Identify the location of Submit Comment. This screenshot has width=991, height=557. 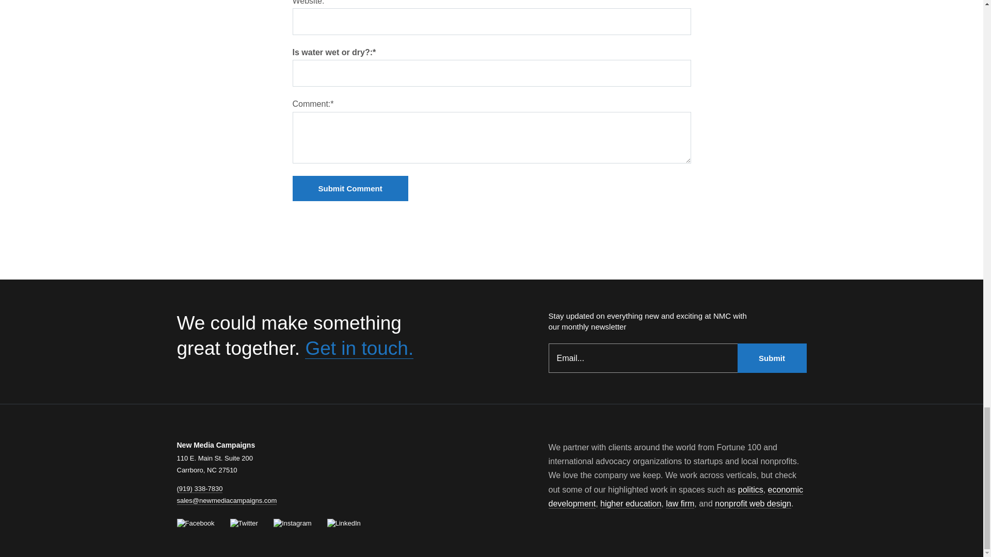
(350, 188).